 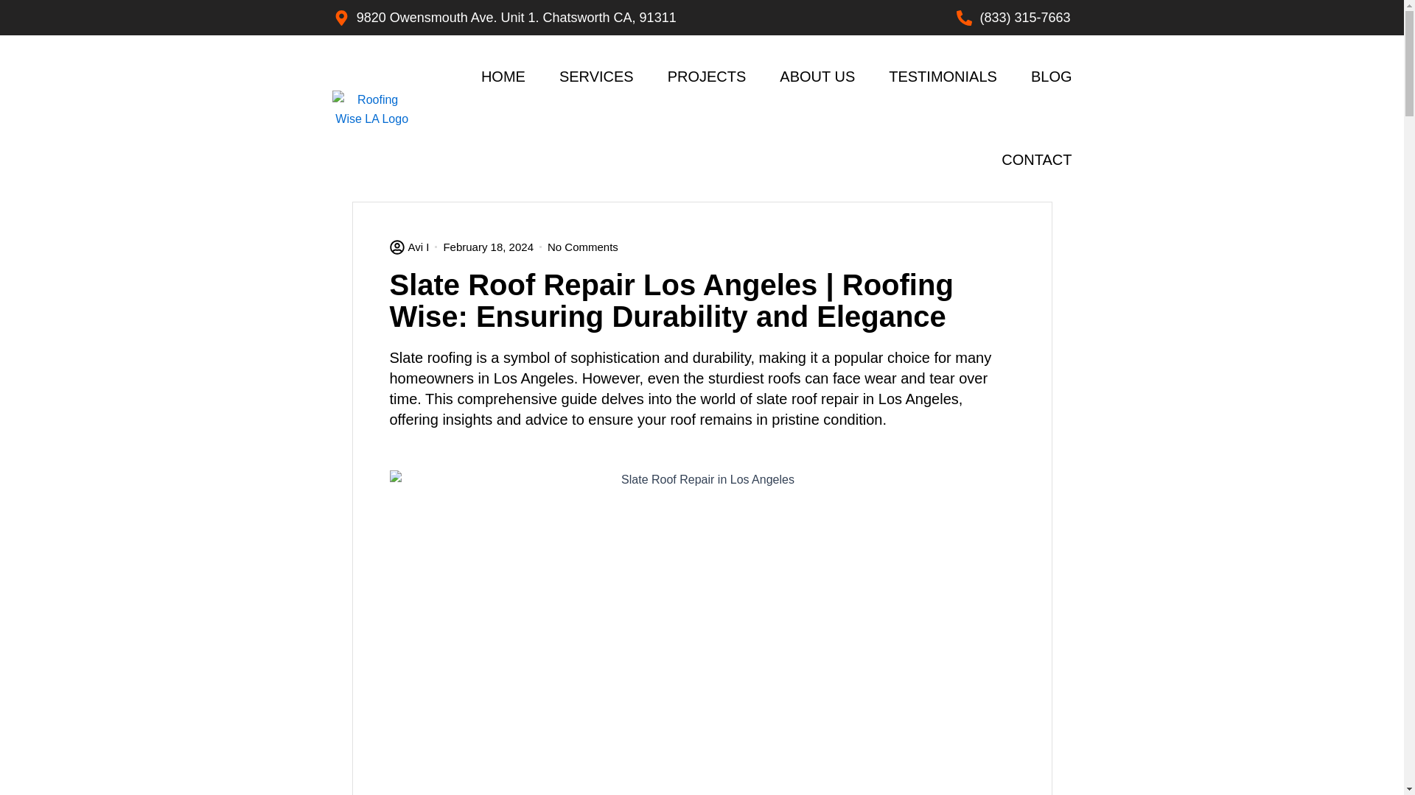 What do you see at coordinates (707, 77) in the screenshot?
I see `PROJECTS` at bounding box center [707, 77].